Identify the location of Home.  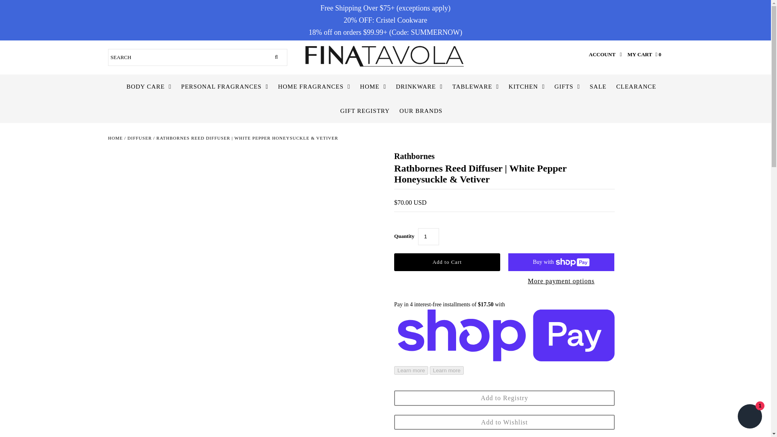
(115, 138).